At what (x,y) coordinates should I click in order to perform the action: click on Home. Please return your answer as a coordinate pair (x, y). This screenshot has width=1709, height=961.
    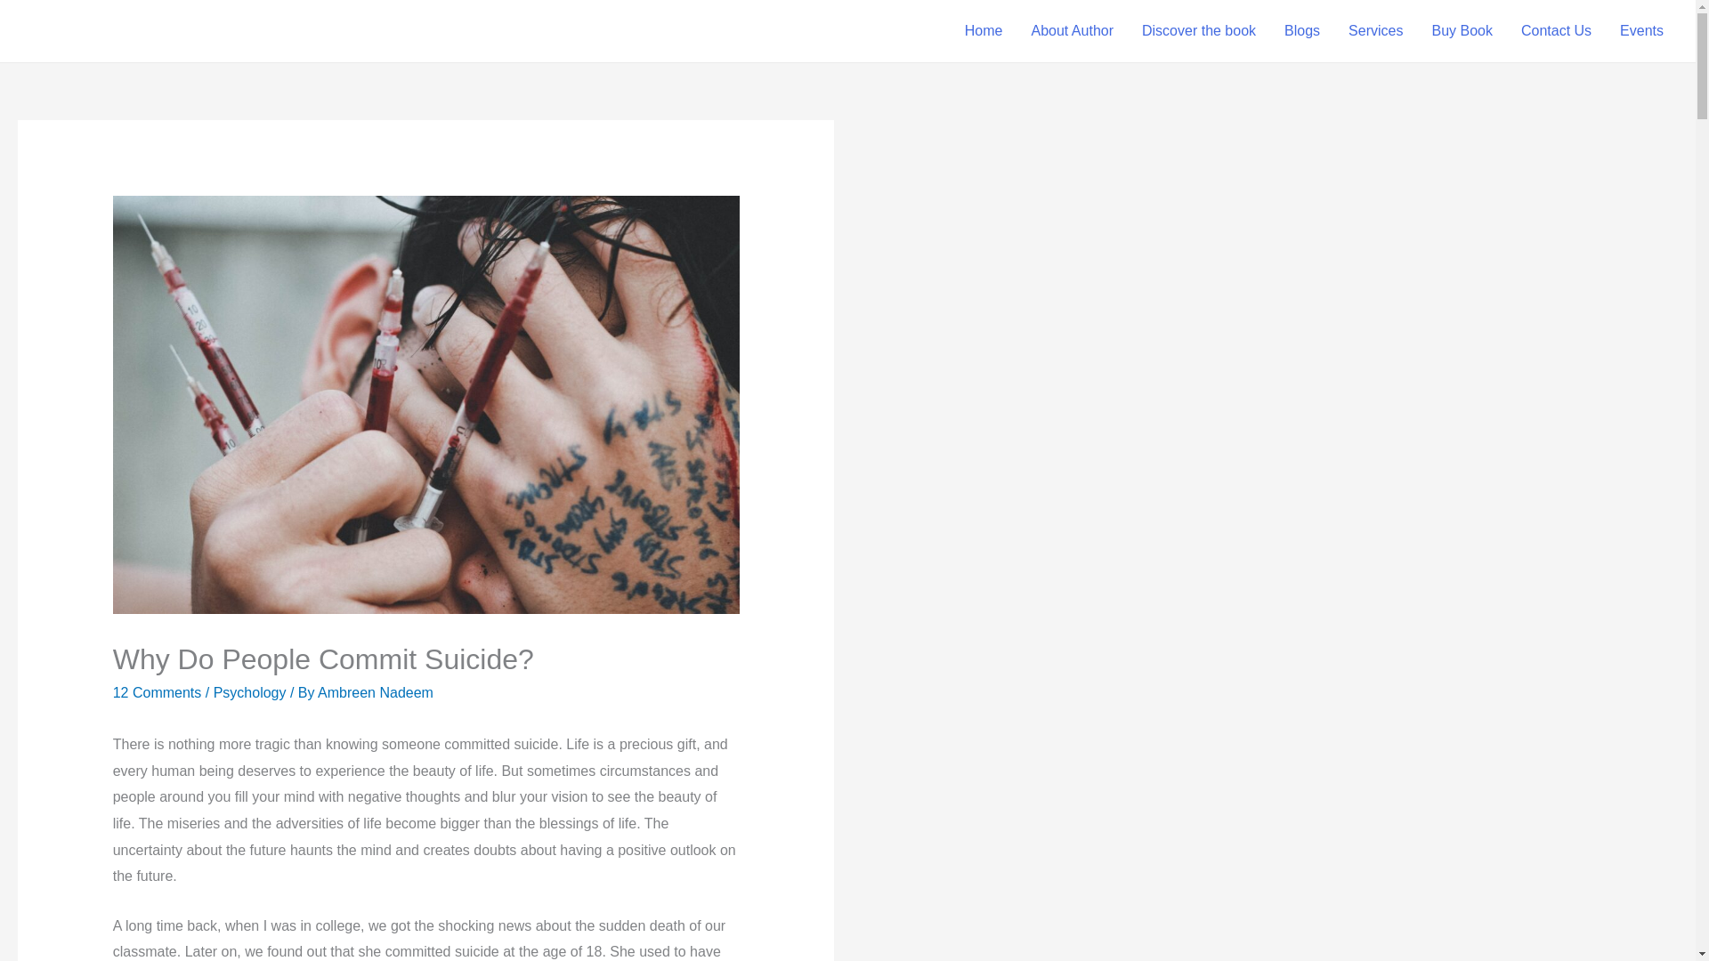
    Looking at the image, I should click on (983, 31).